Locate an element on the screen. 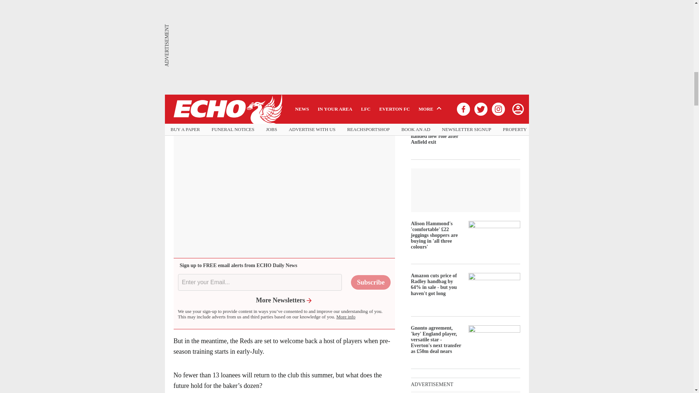 This screenshot has width=699, height=393. More Newsletters is located at coordinates (284, 300).